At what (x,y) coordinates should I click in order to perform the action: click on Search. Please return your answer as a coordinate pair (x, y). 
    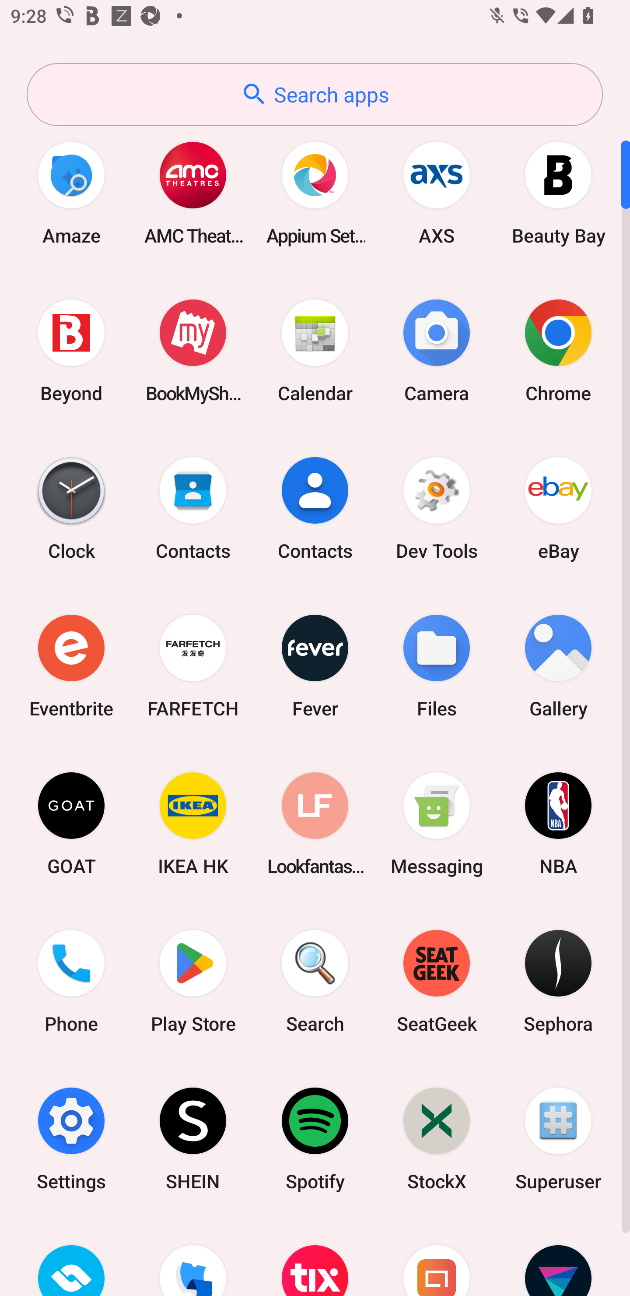
    Looking at the image, I should click on (315, 981).